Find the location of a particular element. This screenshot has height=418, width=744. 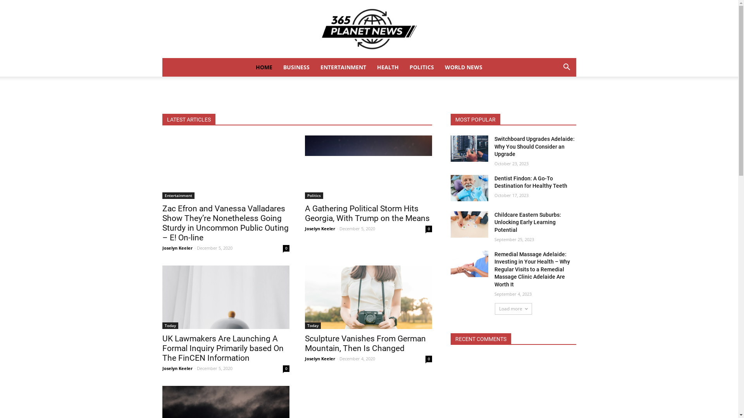

0 is located at coordinates (286, 368).